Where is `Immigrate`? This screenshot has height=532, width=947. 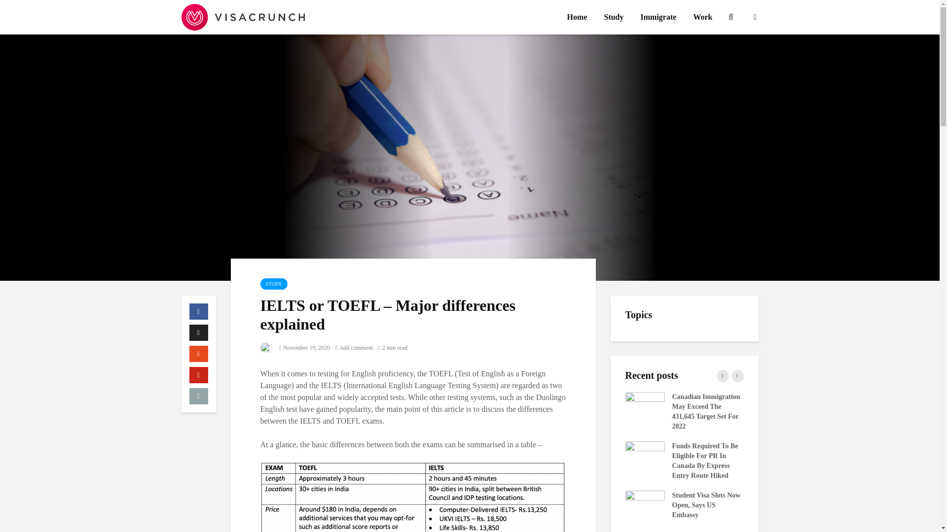 Immigrate is located at coordinates (658, 17).